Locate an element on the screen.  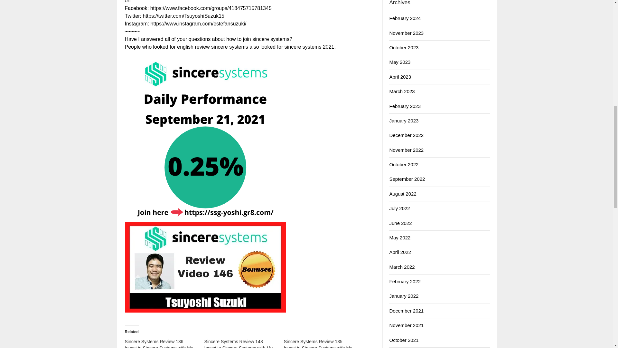
October 2022 is located at coordinates (404, 164).